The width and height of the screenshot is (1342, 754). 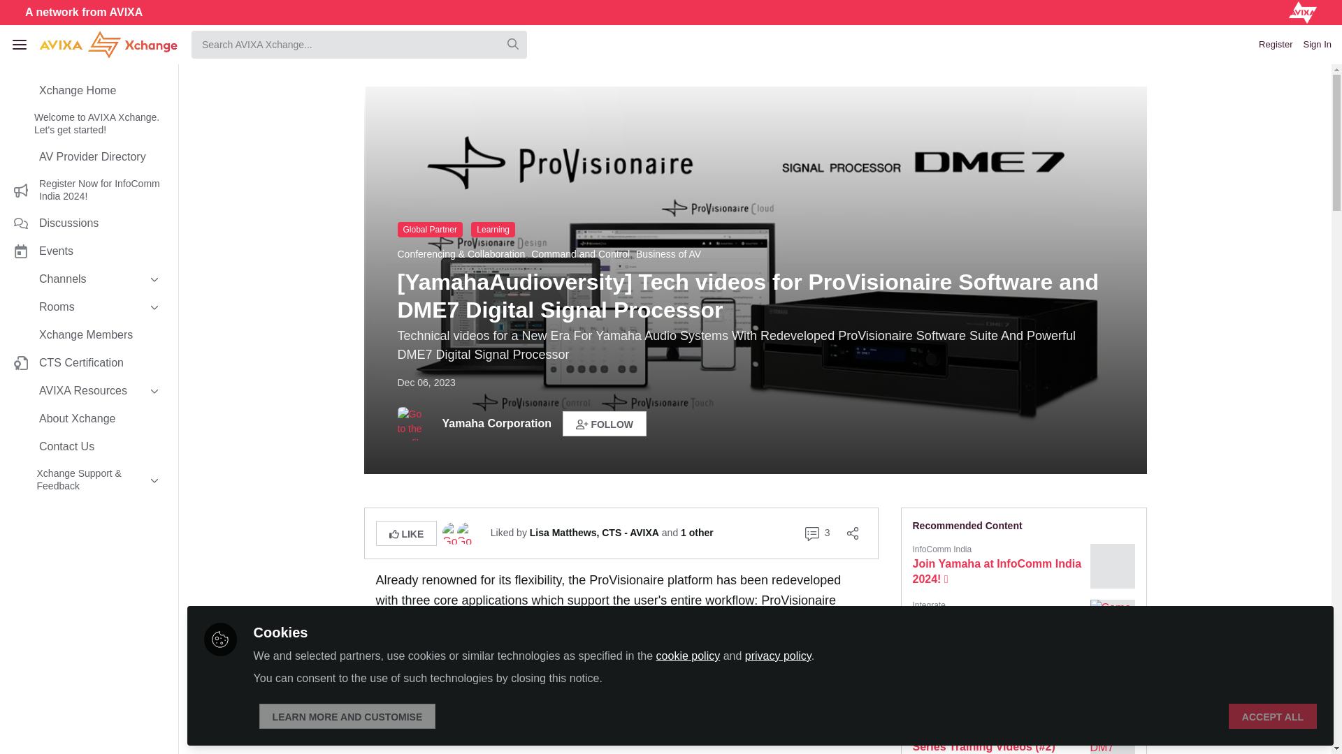 What do you see at coordinates (89, 223) in the screenshot?
I see `Discussions` at bounding box center [89, 223].